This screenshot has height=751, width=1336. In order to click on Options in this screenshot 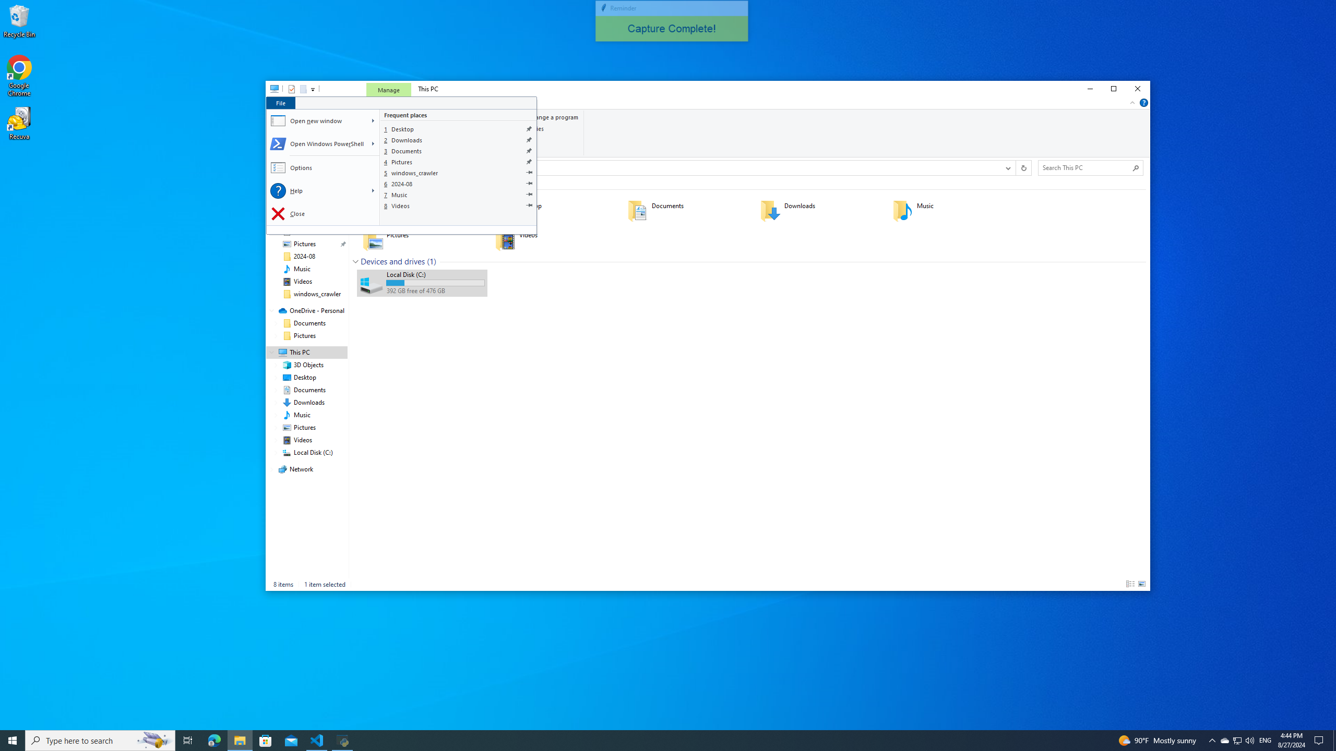, I will do `click(324, 168)`.